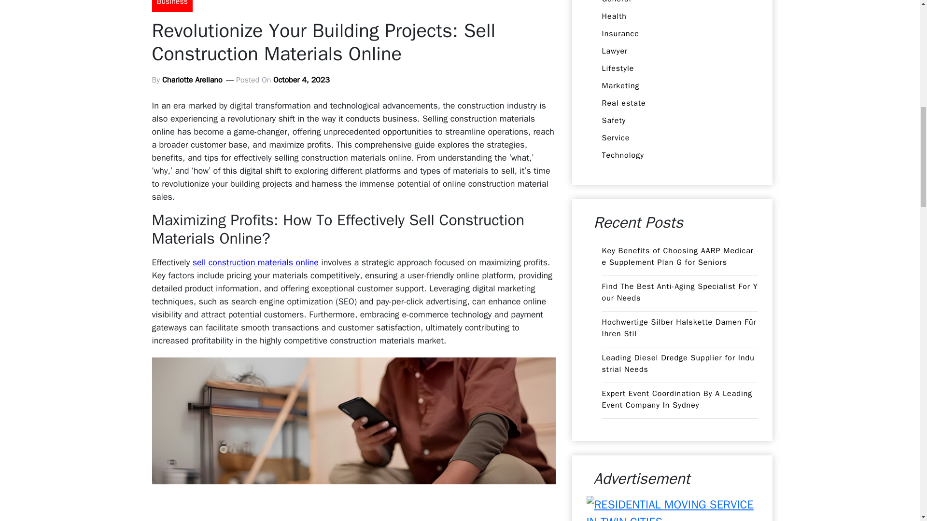 This screenshot has width=927, height=521. Describe the element at coordinates (618, 69) in the screenshot. I see `Lifestyle` at that location.